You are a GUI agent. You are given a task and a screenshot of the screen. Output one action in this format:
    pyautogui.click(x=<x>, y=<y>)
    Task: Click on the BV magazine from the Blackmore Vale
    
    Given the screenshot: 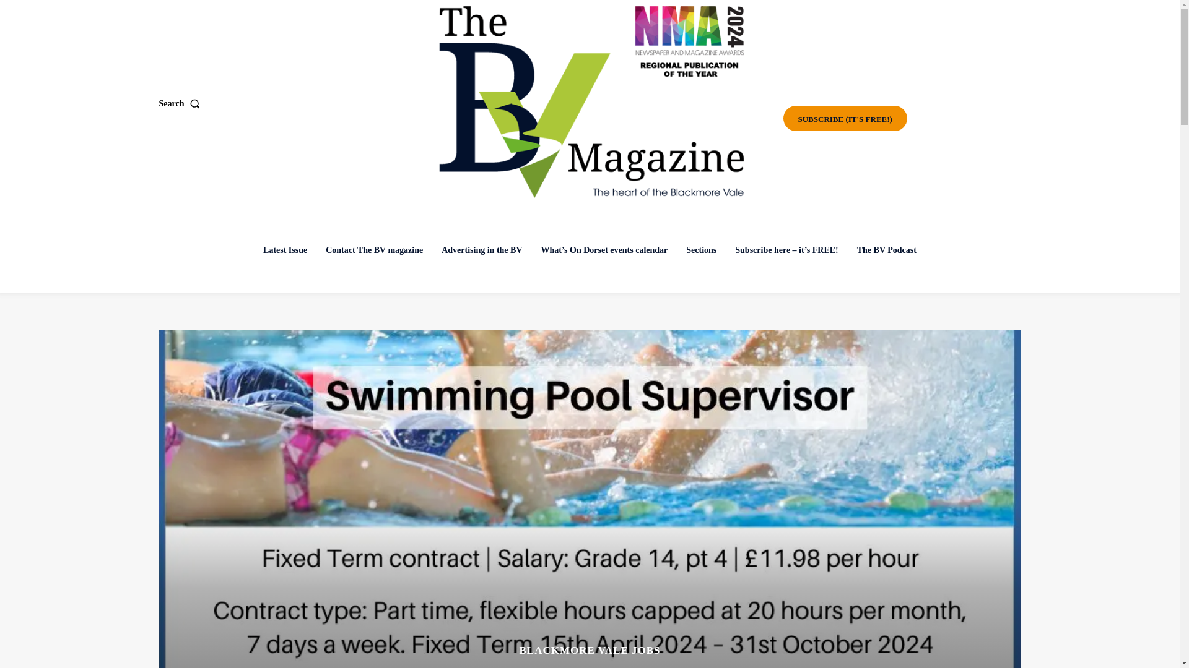 What is the action you would take?
    pyautogui.click(x=591, y=102)
    